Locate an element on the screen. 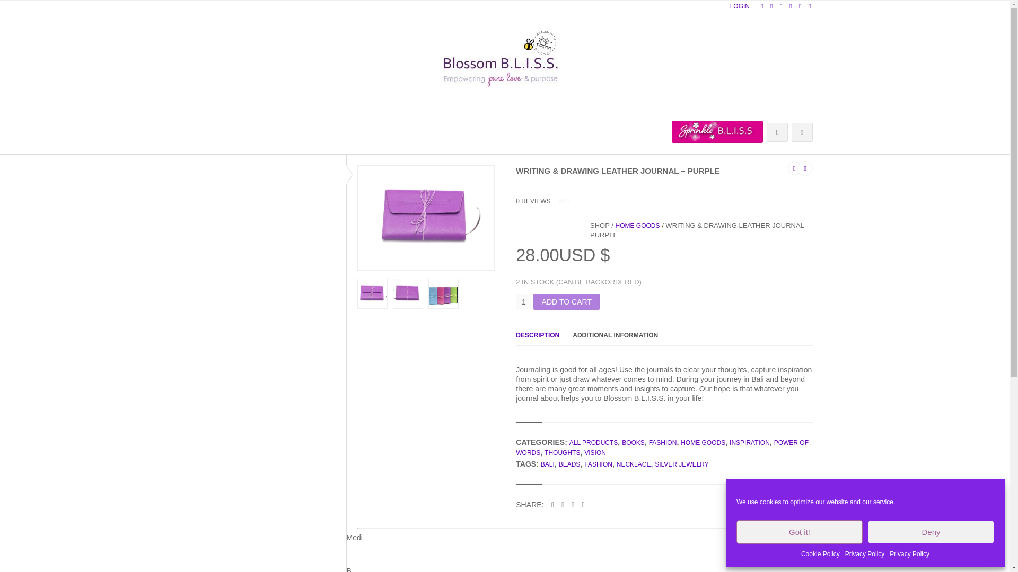 This screenshot has width=1018, height=572. Search is located at coordinates (234, 183).